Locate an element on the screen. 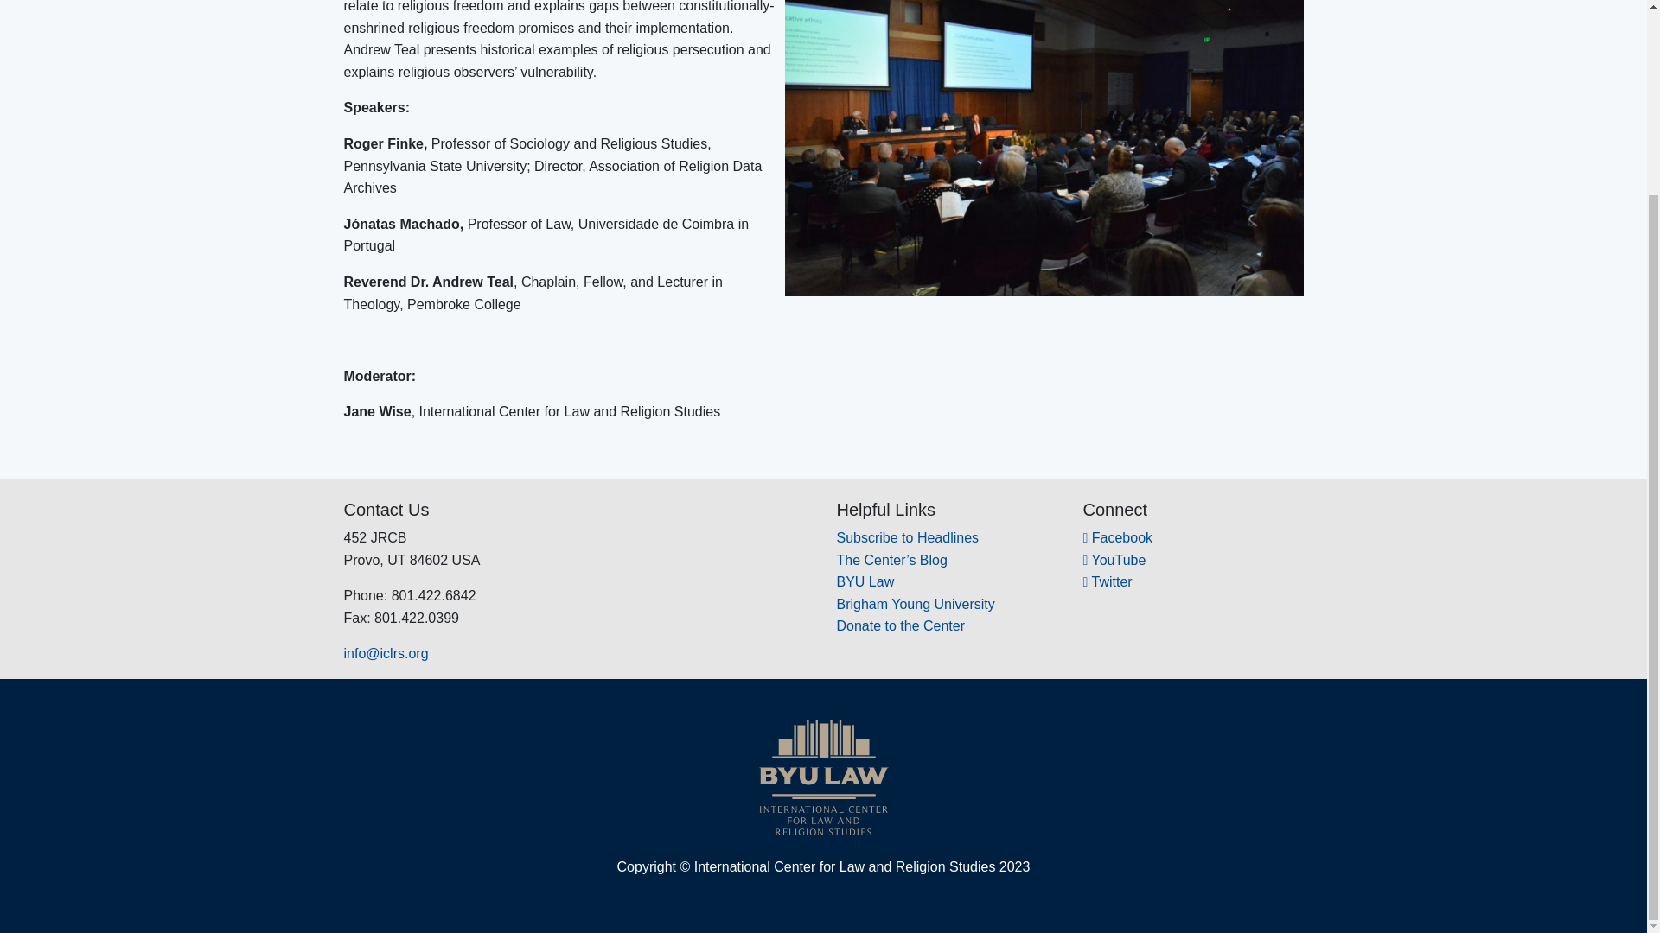  BYU Law is located at coordinates (865, 581).